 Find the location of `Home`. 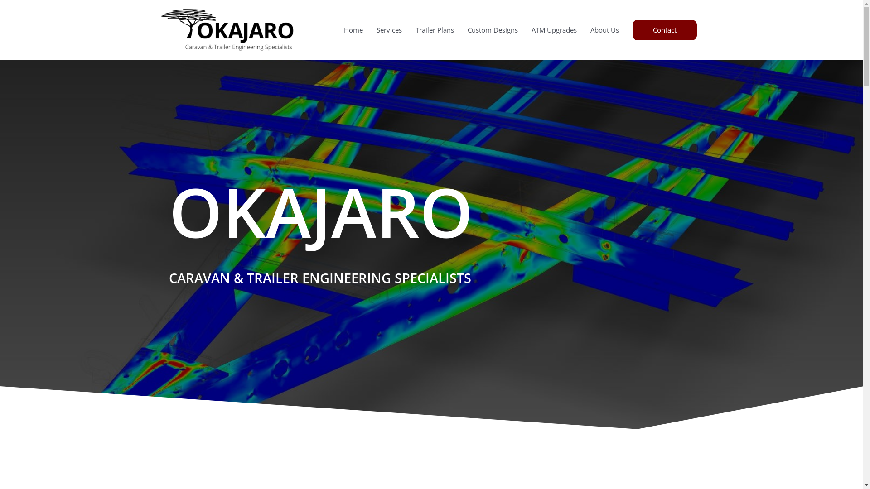

Home is located at coordinates (353, 30).